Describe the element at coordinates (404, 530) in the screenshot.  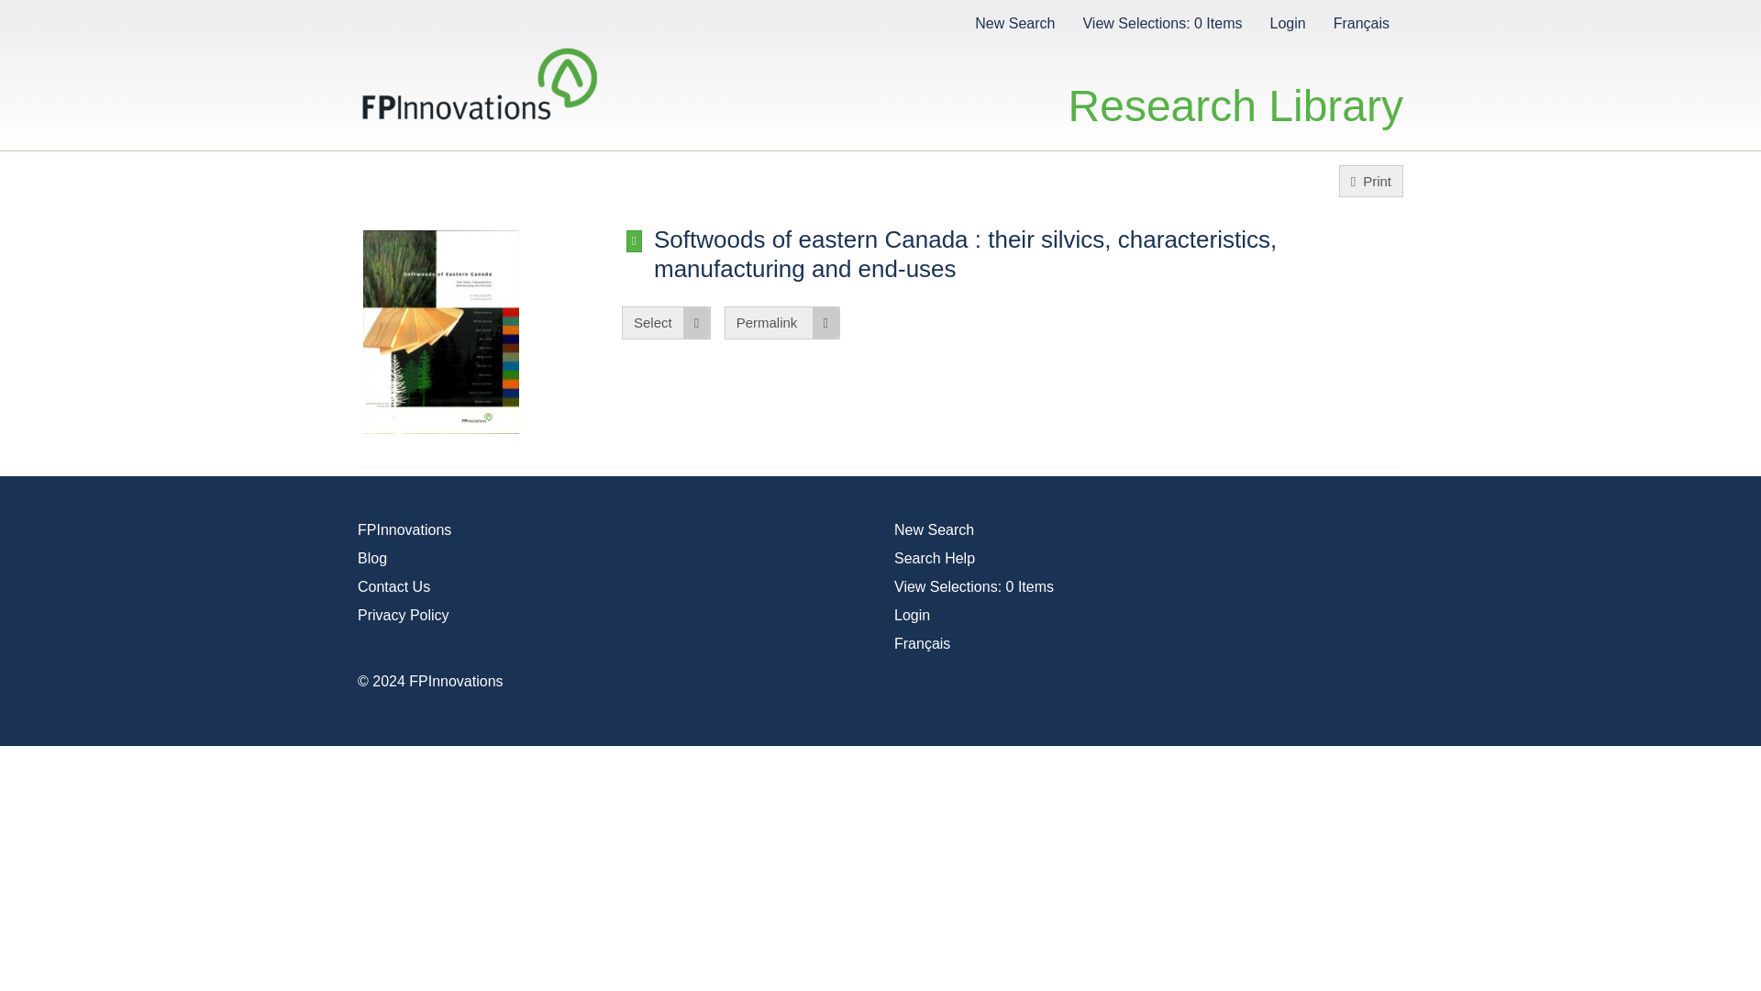
I see `FPInnovations` at that location.